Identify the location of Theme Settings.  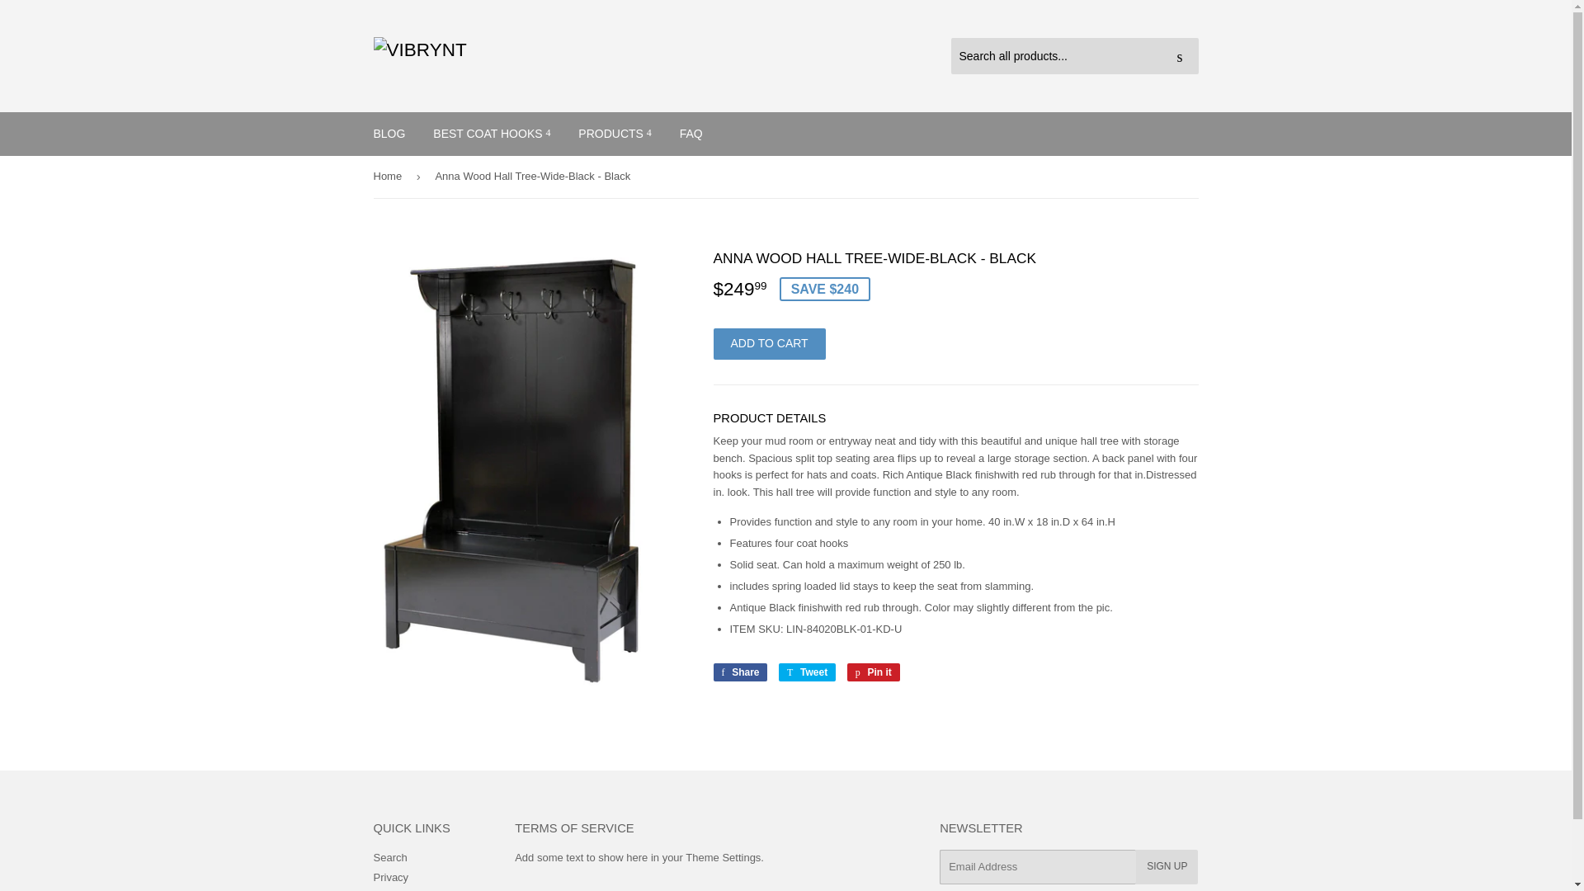
(723, 857).